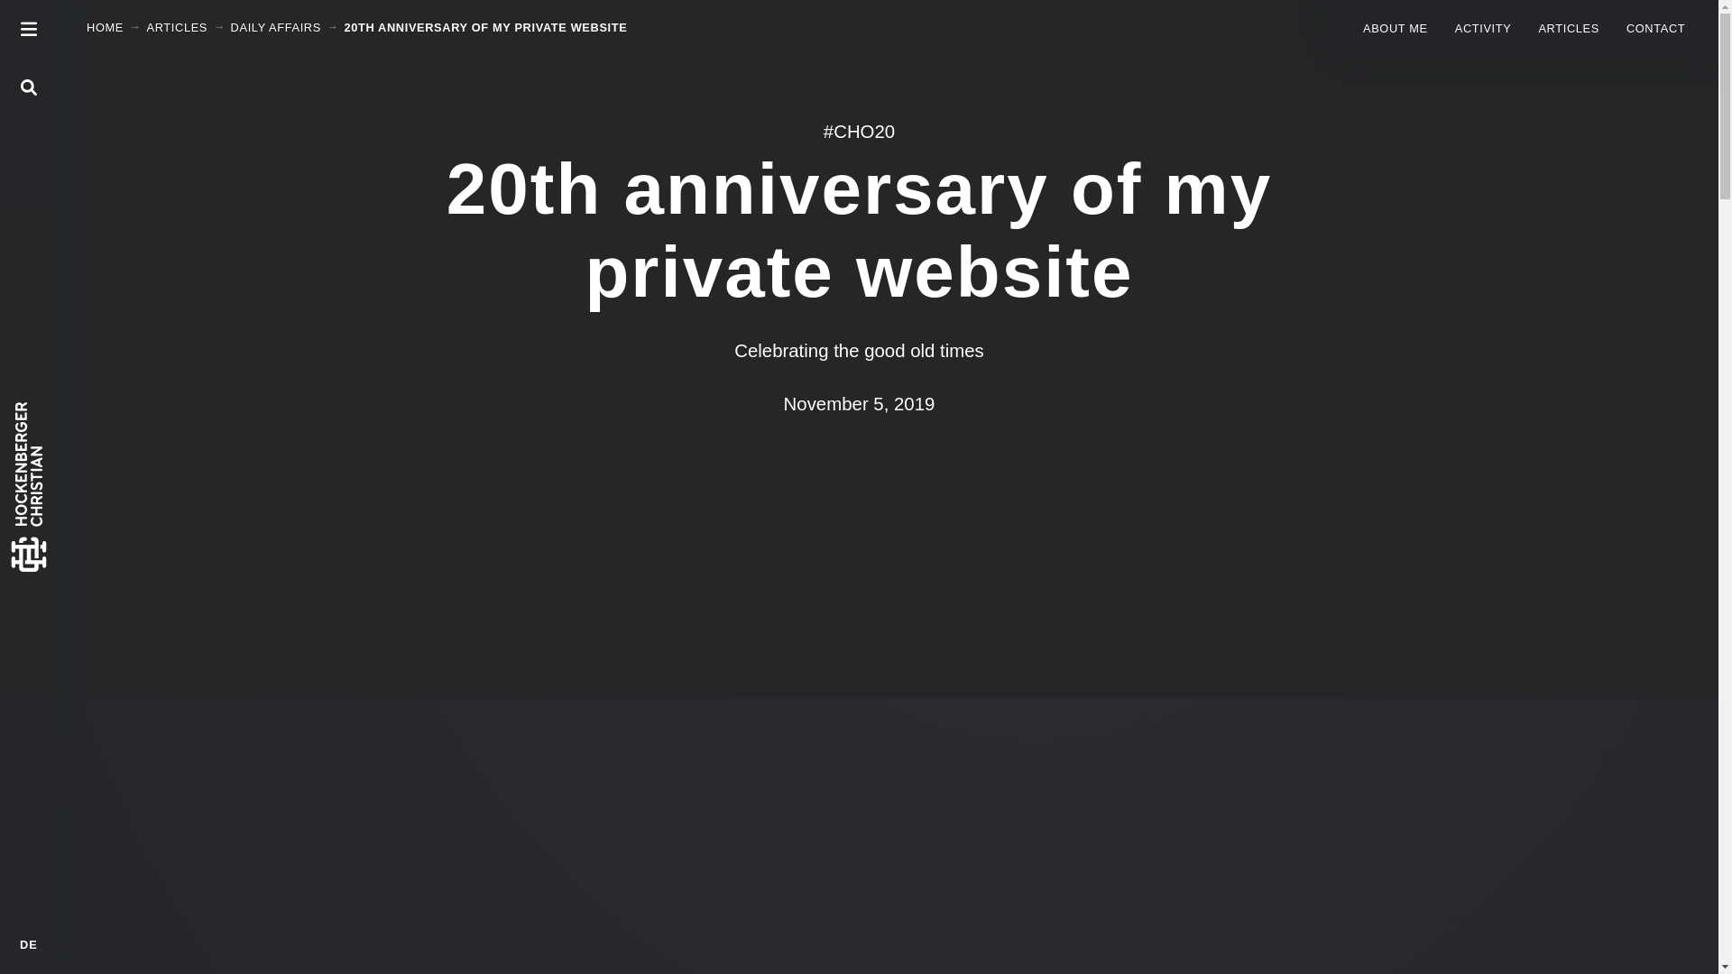 The image size is (1732, 974). What do you see at coordinates (275, 27) in the screenshot?
I see `DAILY AFFAIRS` at bounding box center [275, 27].